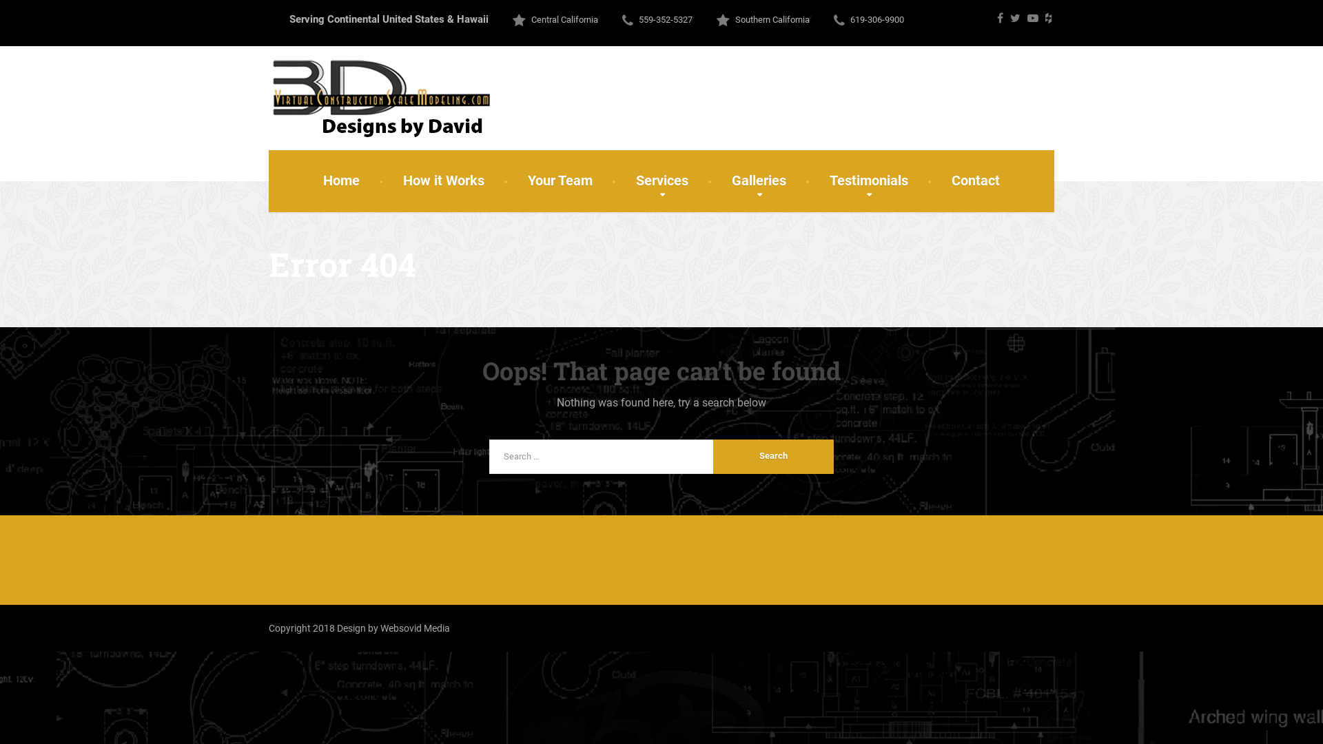 This screenshot has width=1323, height=744. Describe the element at coordinates (657, 19) in the screenshot. I see `559-352-5327` at that location.